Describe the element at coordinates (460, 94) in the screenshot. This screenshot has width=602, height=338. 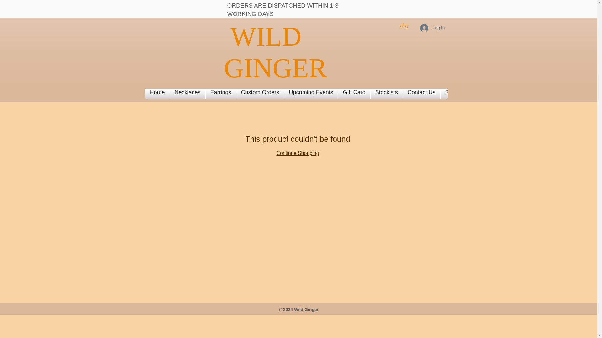
I see `Store Policy` at that location.